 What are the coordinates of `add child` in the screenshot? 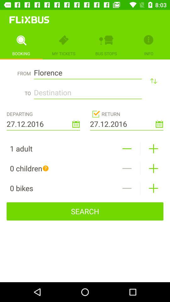 It's located at (154, 169).